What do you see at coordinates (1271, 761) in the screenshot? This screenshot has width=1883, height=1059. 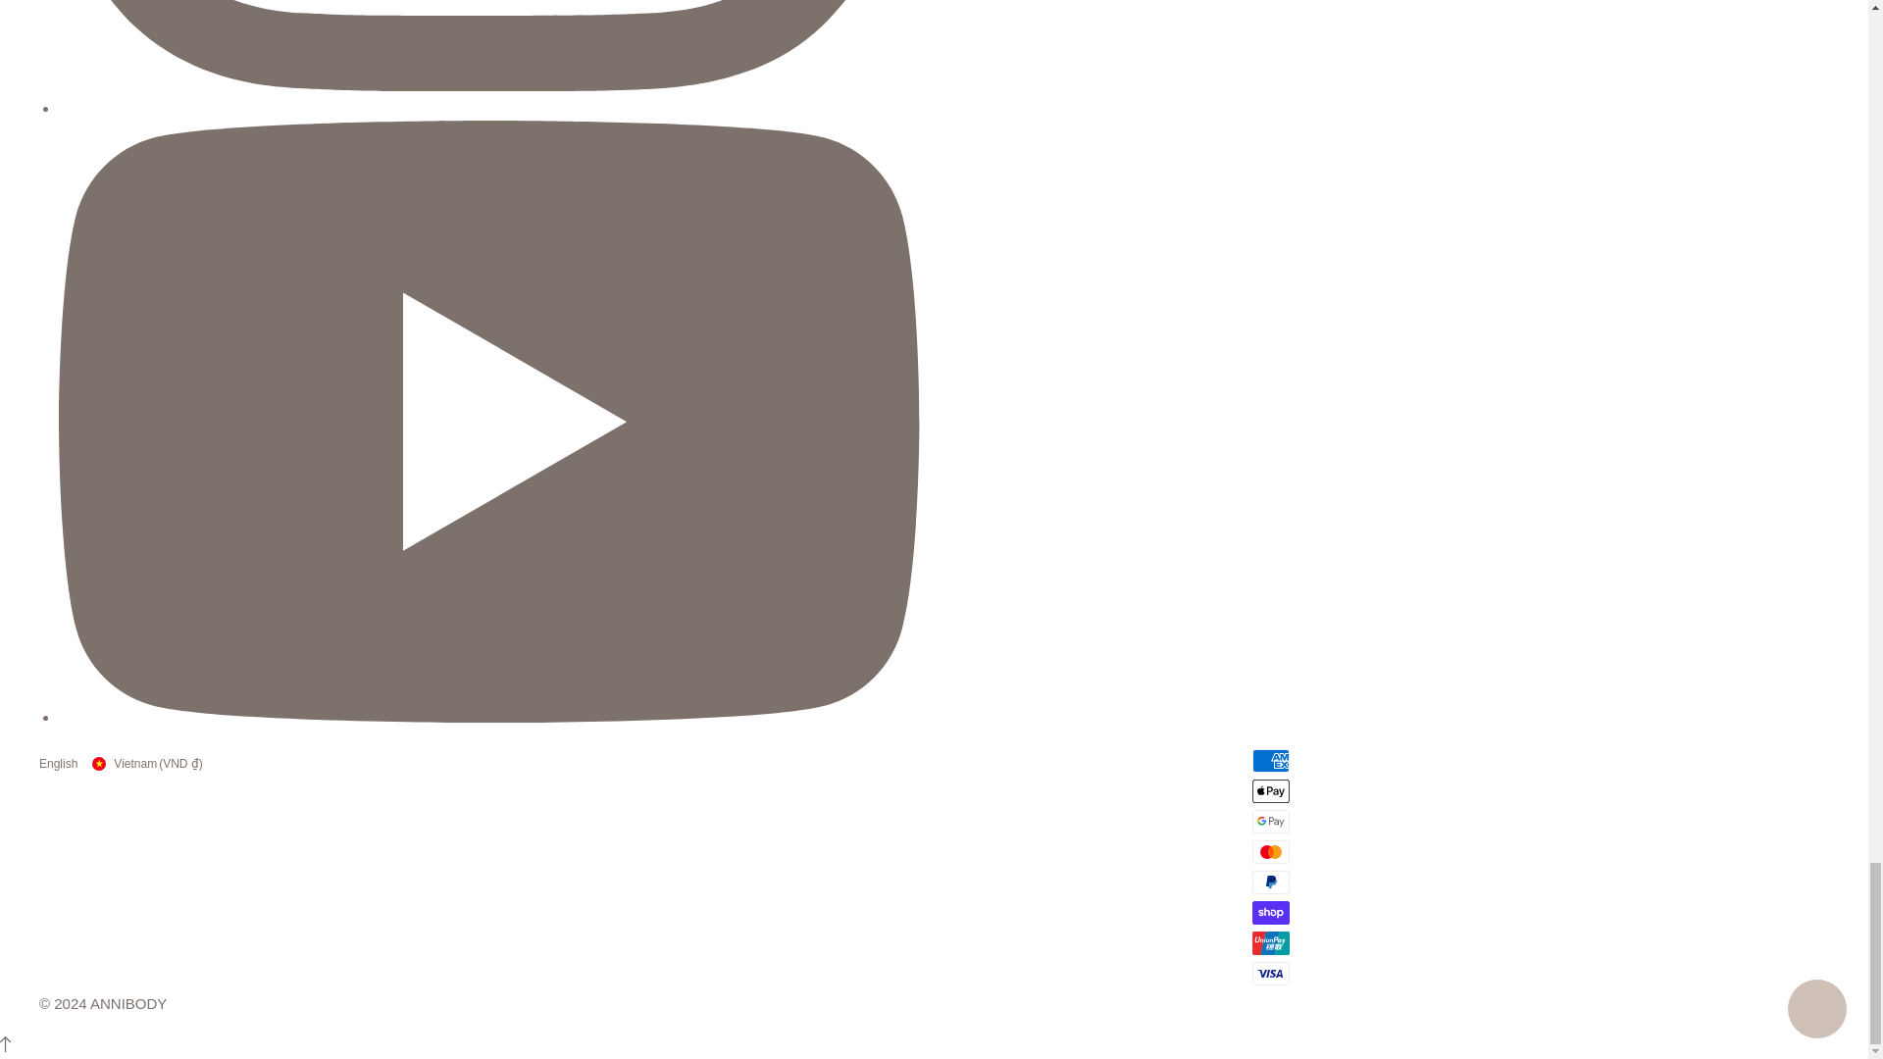 I see `American Express` at bounding box center [1271, 761].